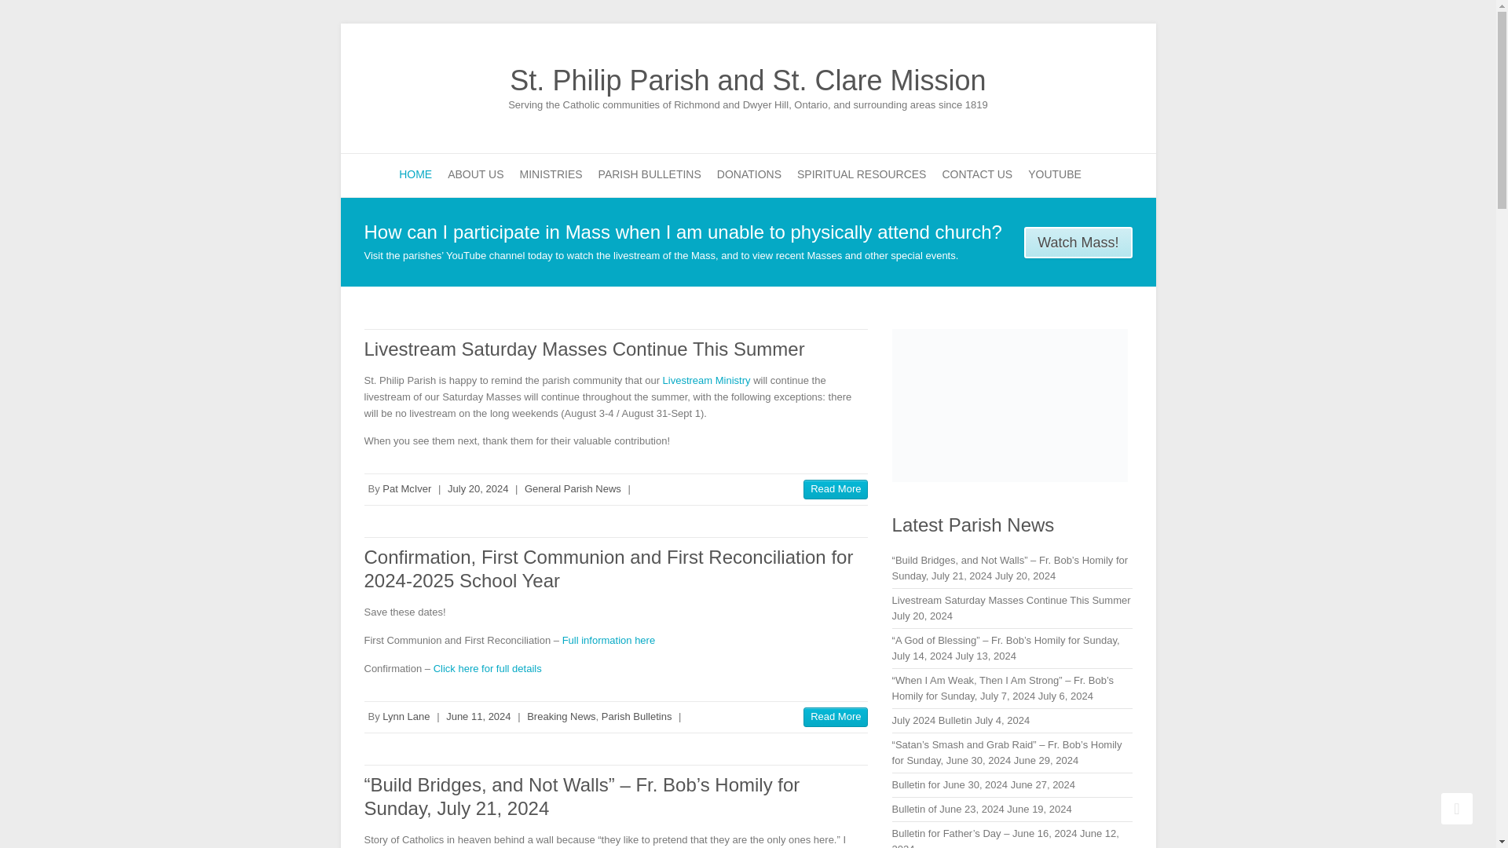  I want to click on June 11, 2024, so click(478, 716).